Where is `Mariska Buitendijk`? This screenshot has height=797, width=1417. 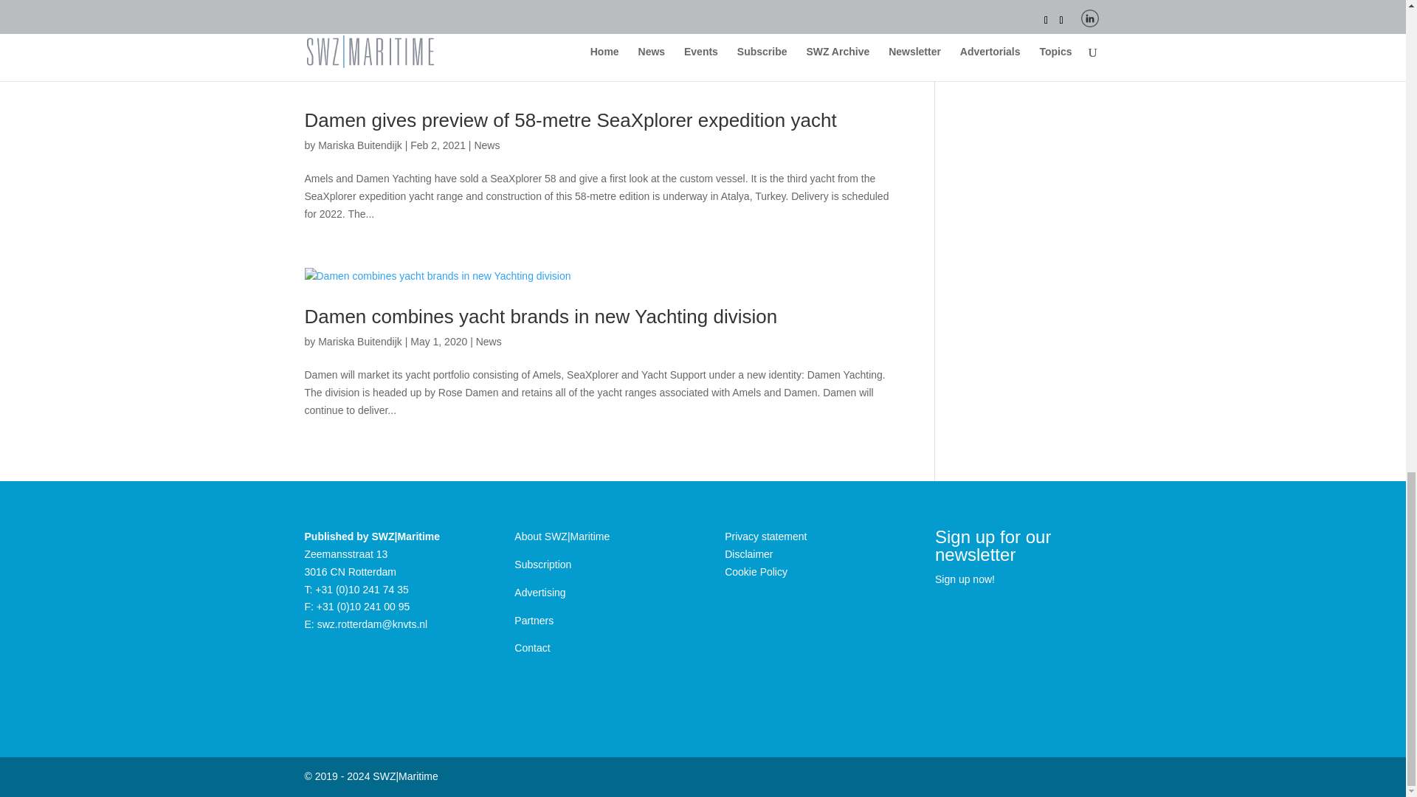 Mariska Buitendijk is located at coordinates (360, 341).